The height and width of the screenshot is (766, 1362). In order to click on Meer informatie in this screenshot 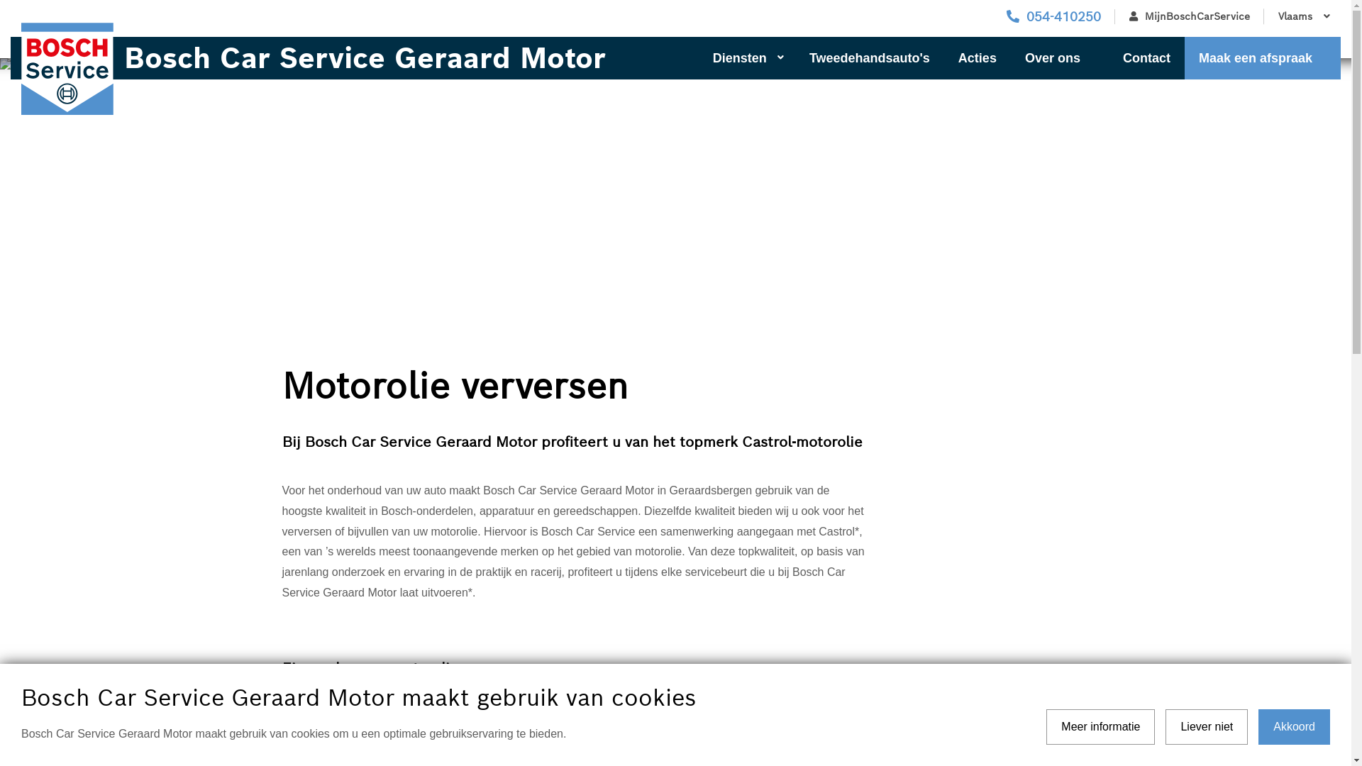, I will do `click(1101, 727)`.